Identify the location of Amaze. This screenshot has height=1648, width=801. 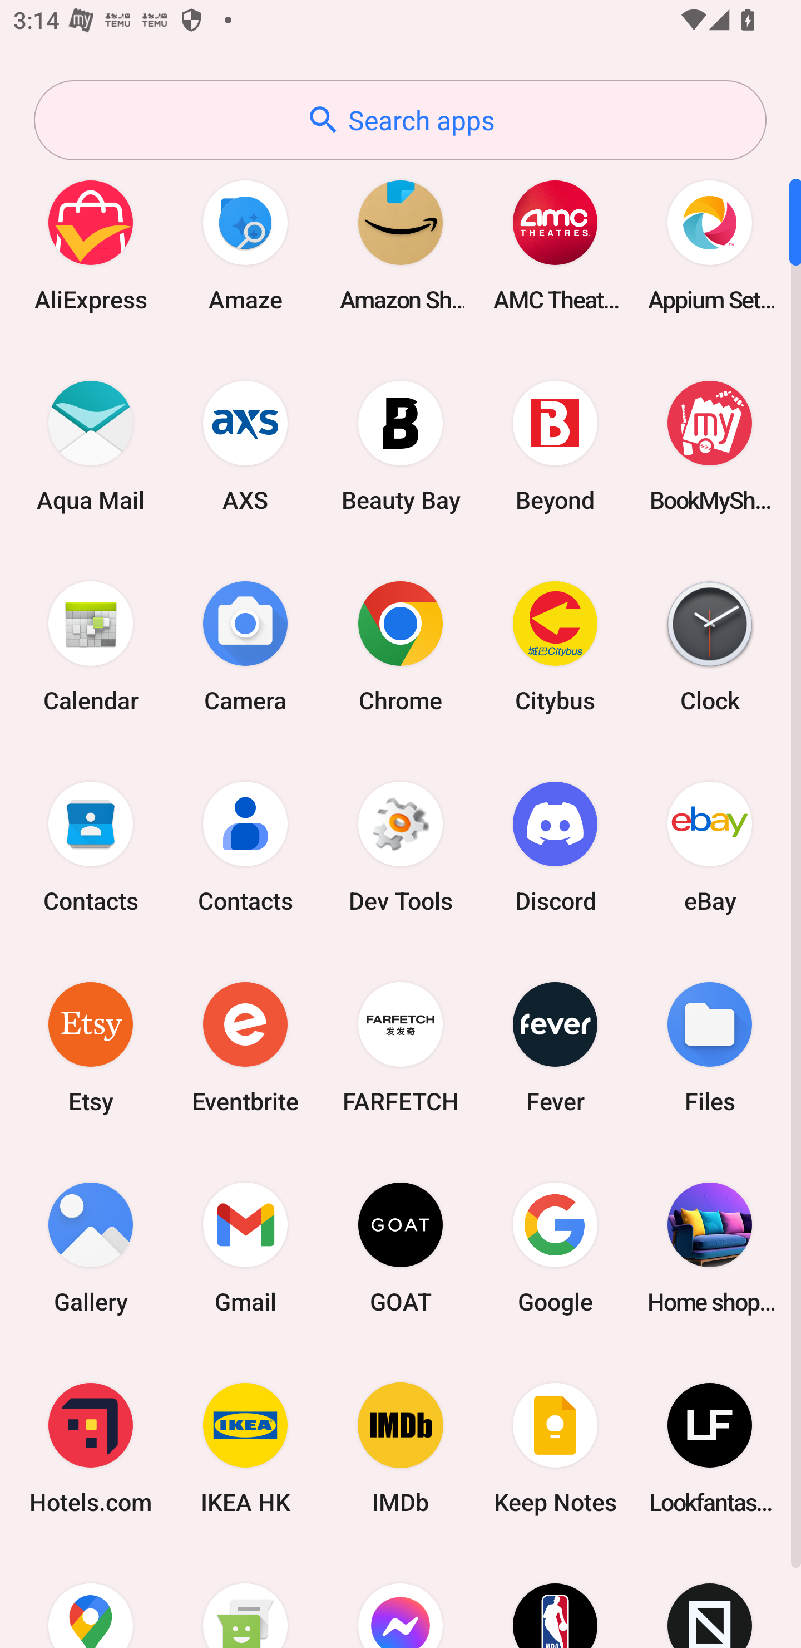
(245, 245).